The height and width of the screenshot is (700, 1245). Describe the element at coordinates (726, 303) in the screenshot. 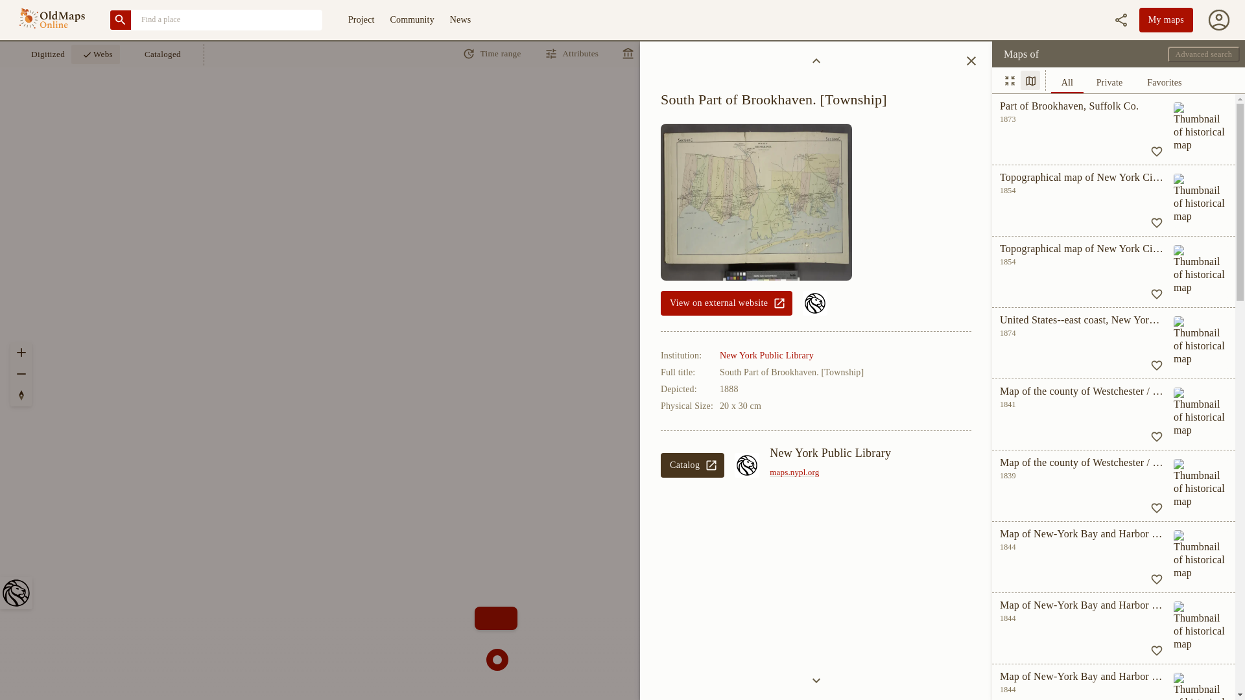

I see `News` at that location.